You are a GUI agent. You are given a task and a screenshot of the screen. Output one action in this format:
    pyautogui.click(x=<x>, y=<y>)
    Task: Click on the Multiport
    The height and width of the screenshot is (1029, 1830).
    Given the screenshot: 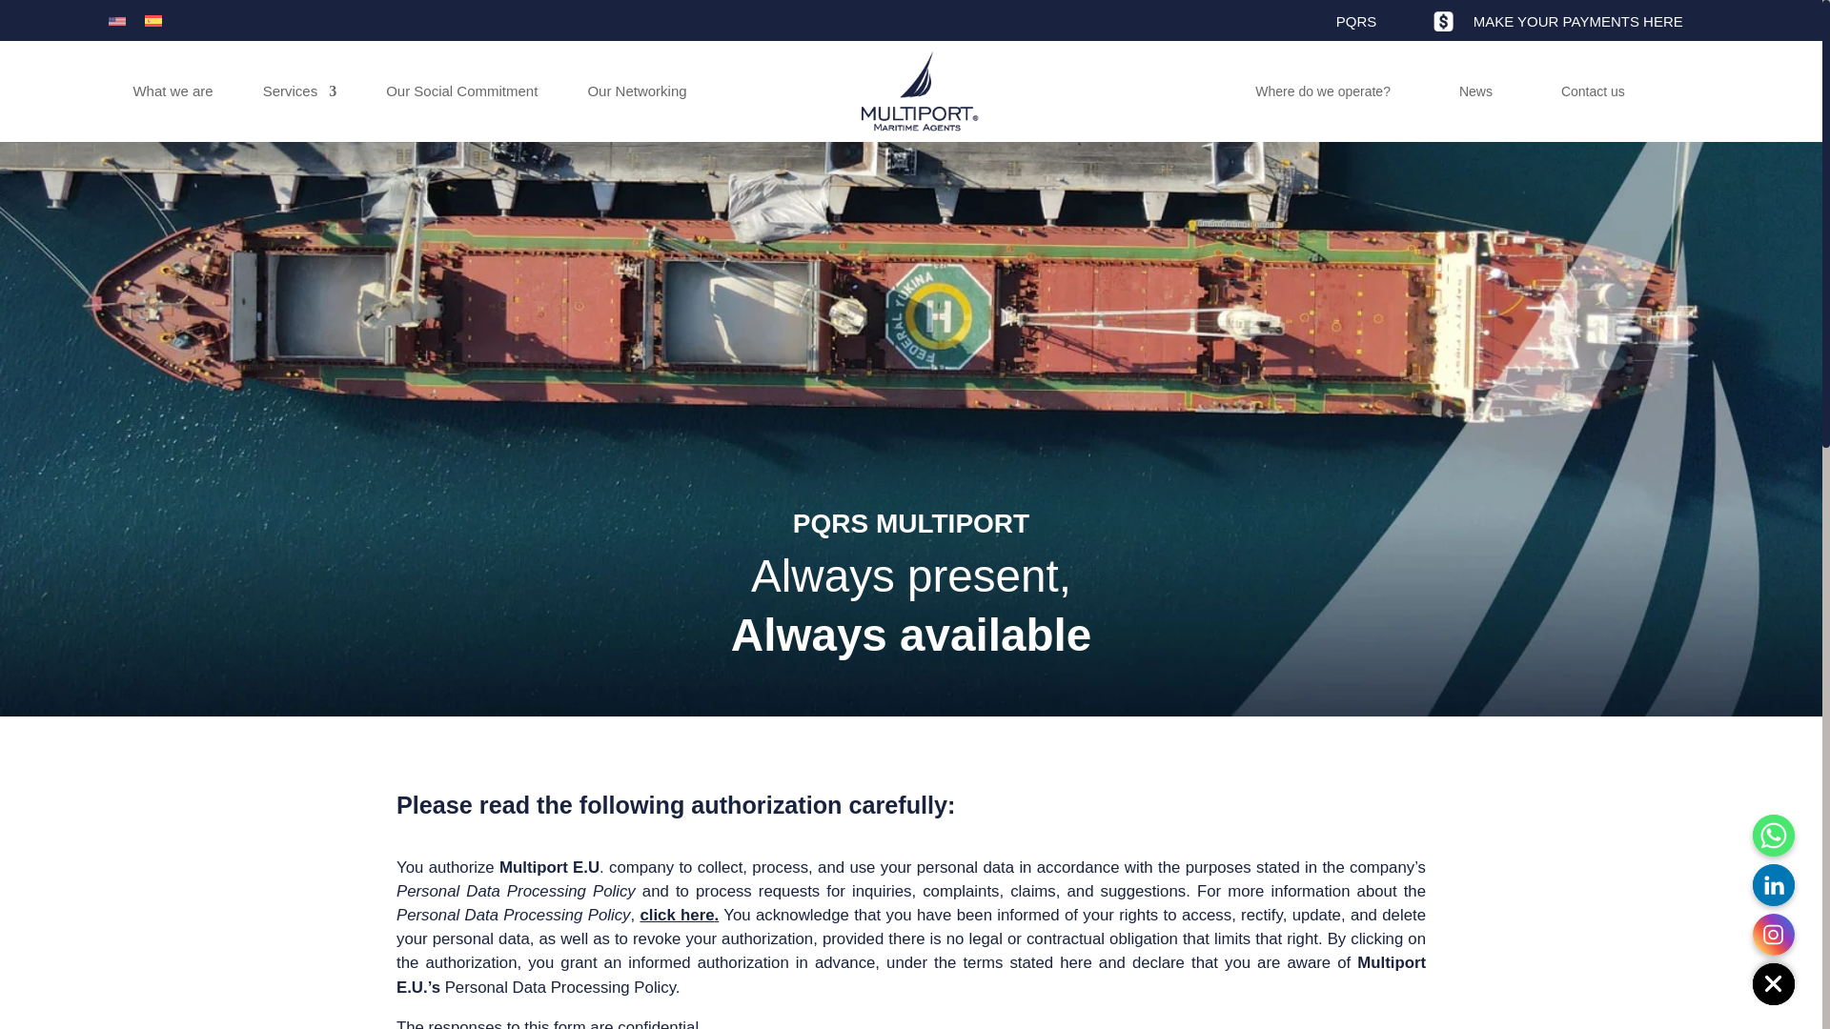 What is the action you would take?
    pyautogui.click(x=921, y=91)
    